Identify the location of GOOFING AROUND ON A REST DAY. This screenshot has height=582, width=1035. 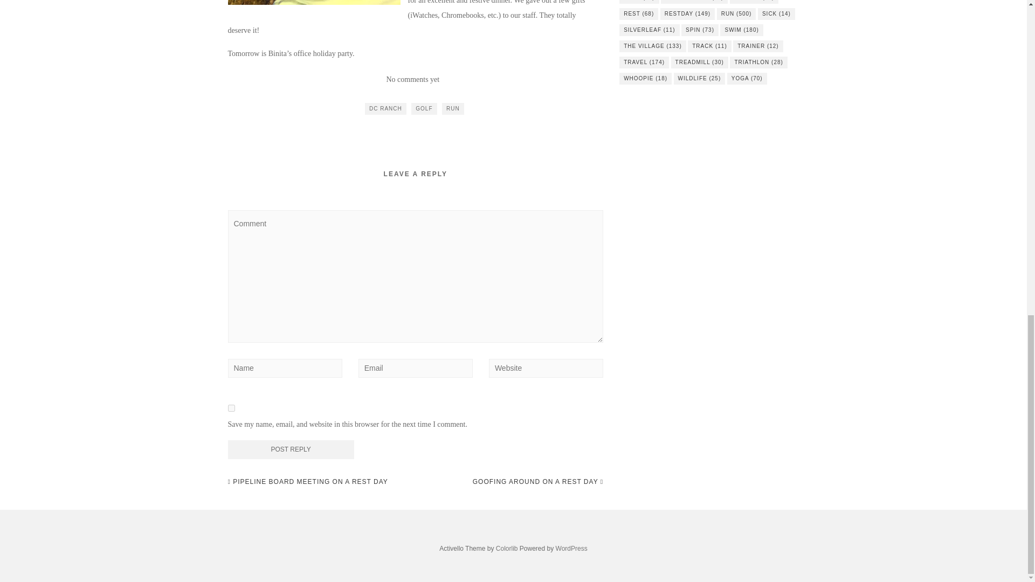
(538, 482).